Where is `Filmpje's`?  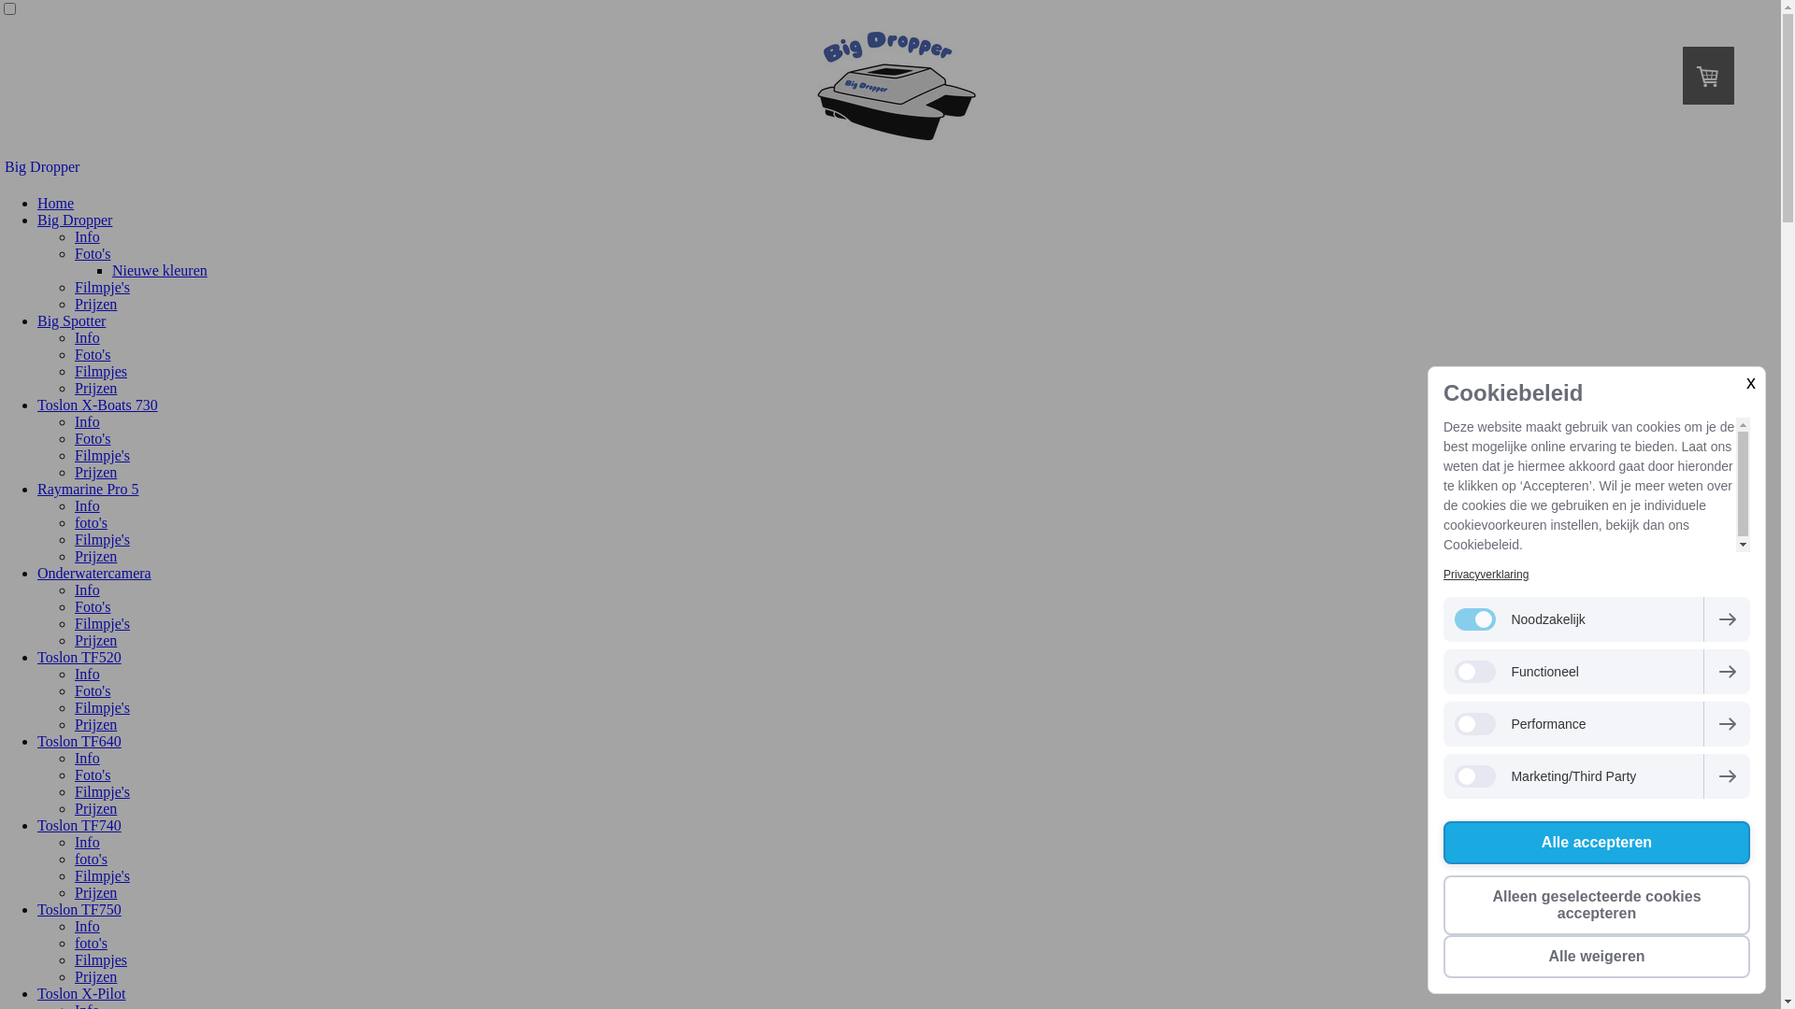 Filmpje's is located at coordinates (103, 624).